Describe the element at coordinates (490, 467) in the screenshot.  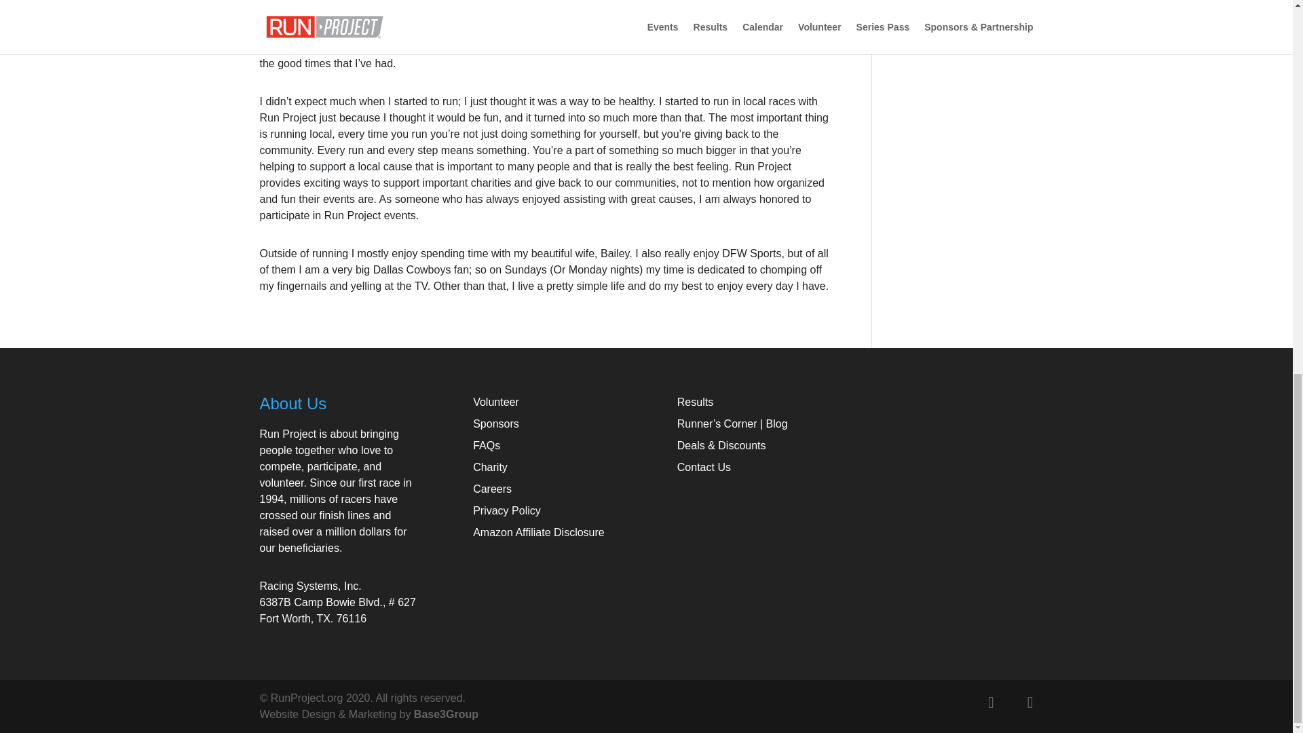
I see `Charity` at that location.